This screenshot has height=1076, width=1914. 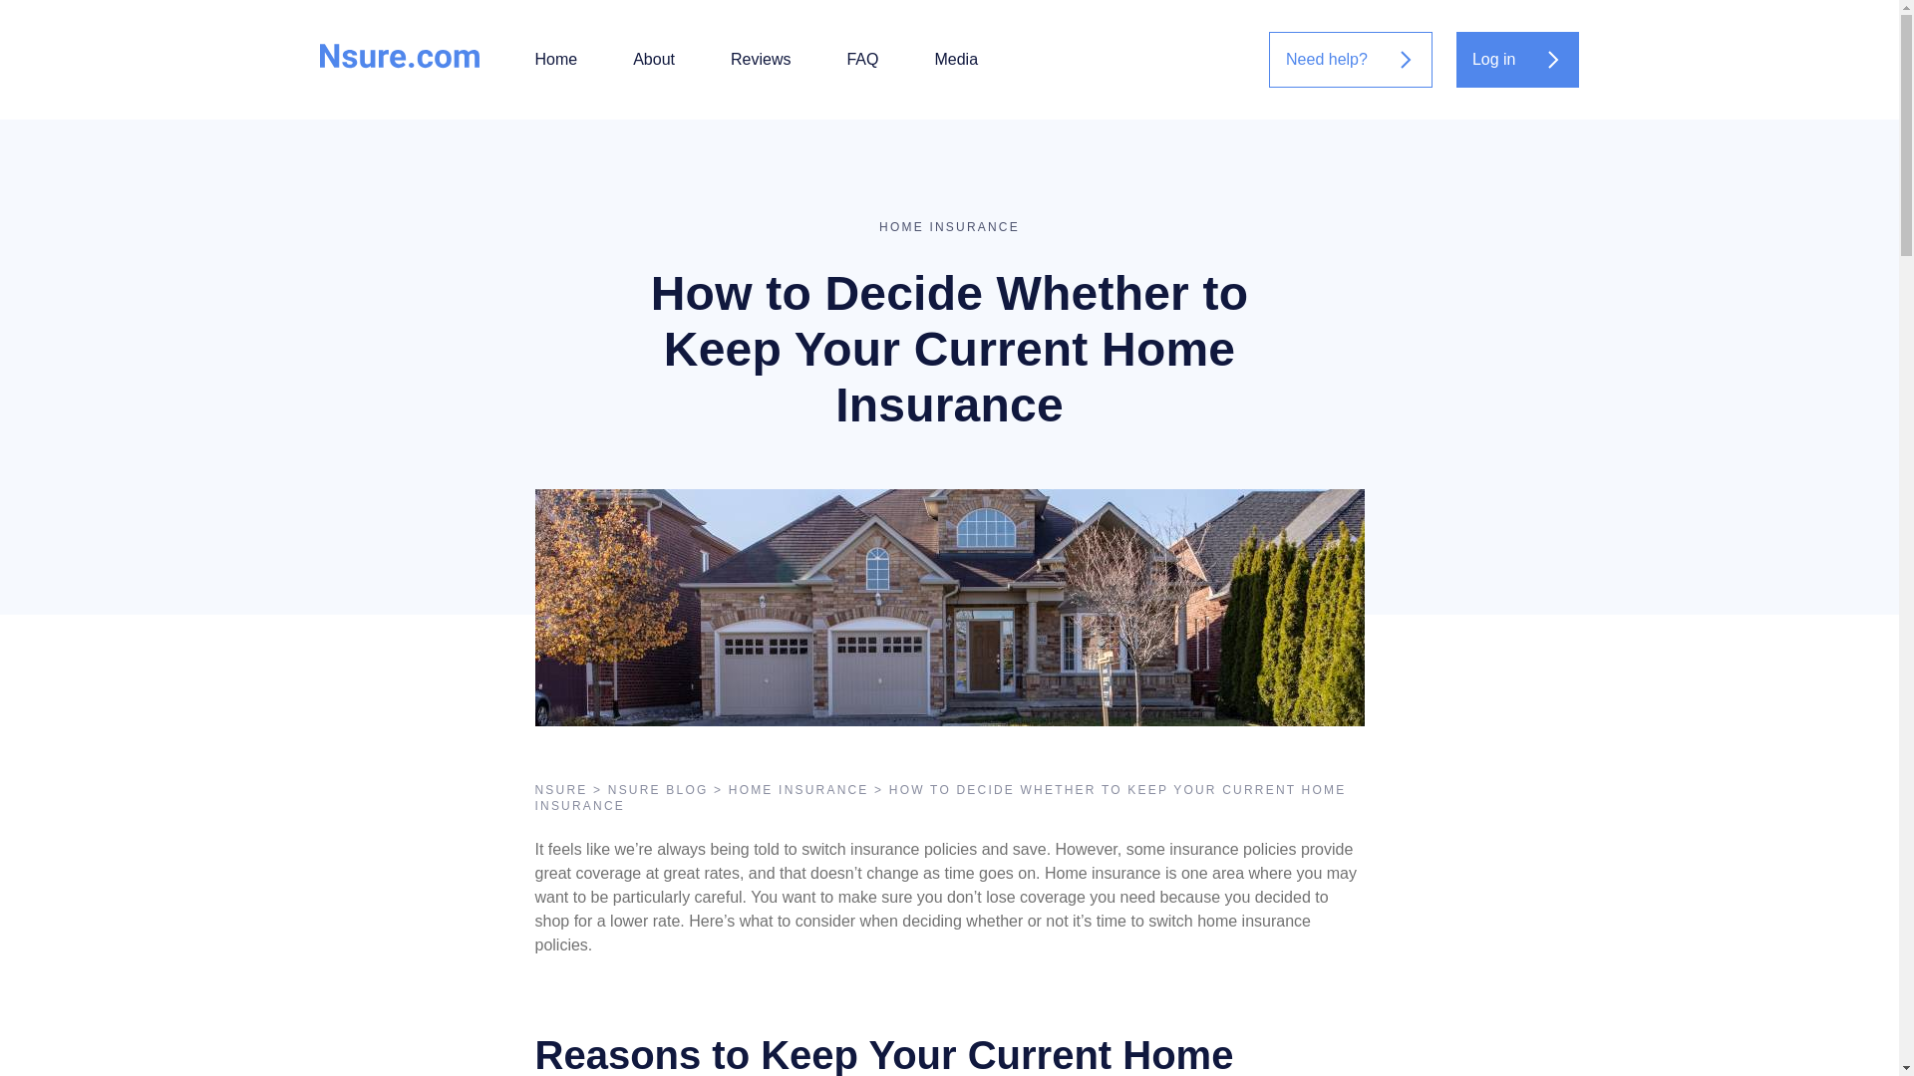 I want to click on NSURE, so click(x=560, y=790).